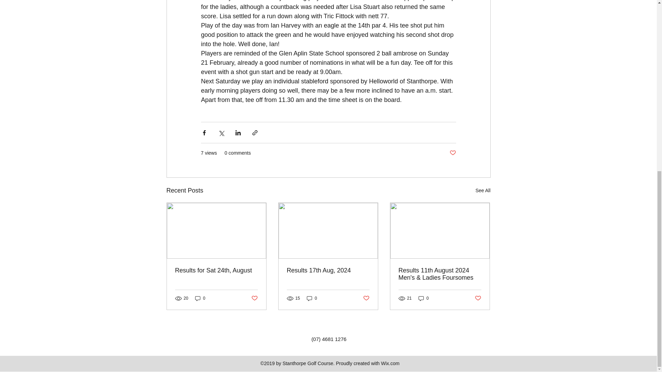 This screenshot has height=372, width=662. What do you see at coordinates (200, 298) in the screenshot?
I see `0` at bounding box center [200, 298].